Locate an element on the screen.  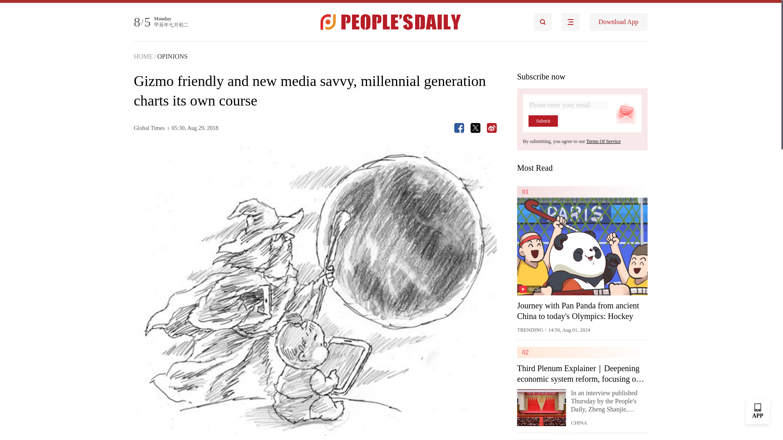
Terms Of Service is located at coordinates (604, 141).